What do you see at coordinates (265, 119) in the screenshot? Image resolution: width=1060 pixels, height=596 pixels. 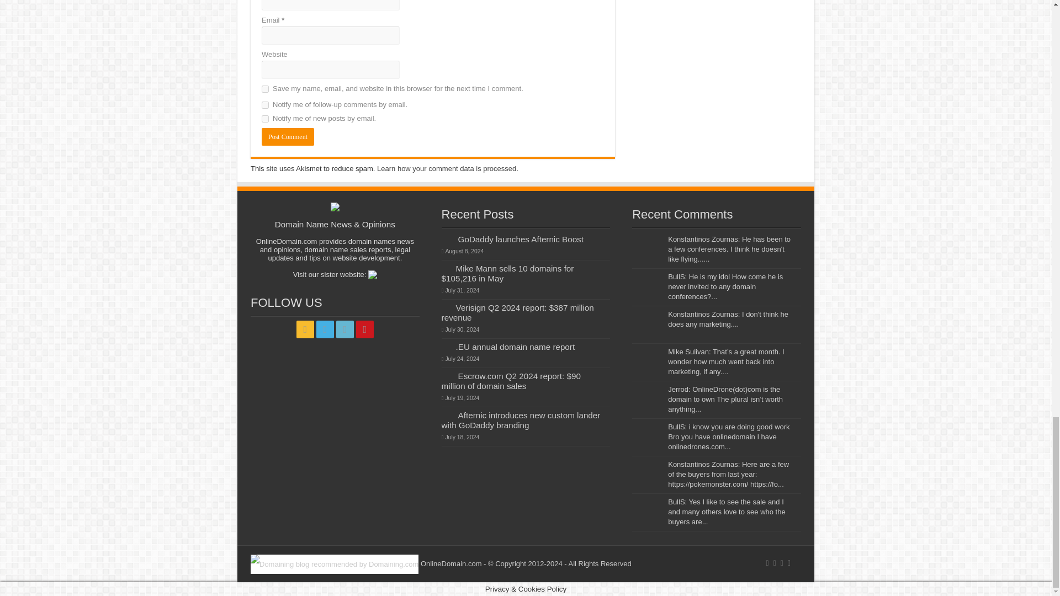 I see `subscribe` at bounding box center [265, 119].